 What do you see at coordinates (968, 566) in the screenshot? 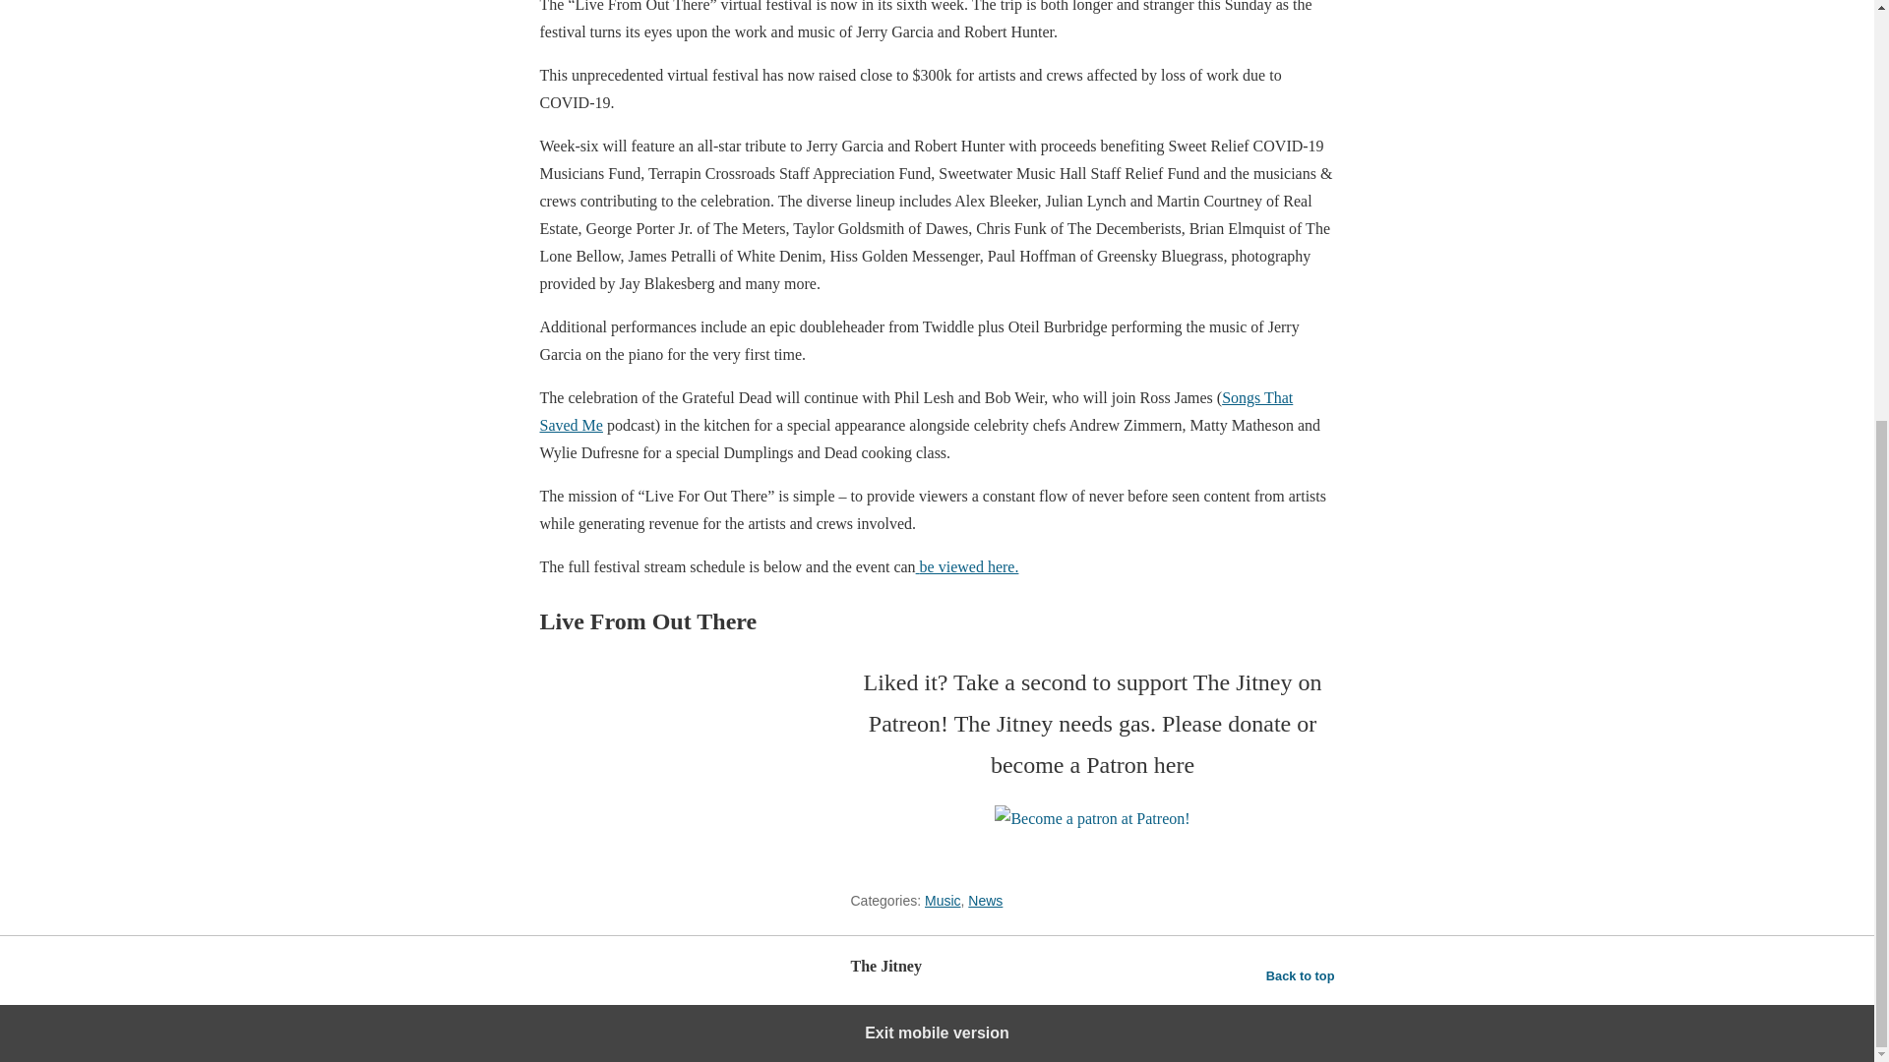
I see `be viewed here.` at bounding box center [968, 566].